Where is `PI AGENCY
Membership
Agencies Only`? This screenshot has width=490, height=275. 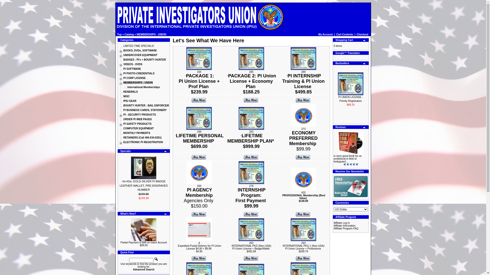 PI AGENCY
Membership
Agencies Only is located at coordinates (199, 196).